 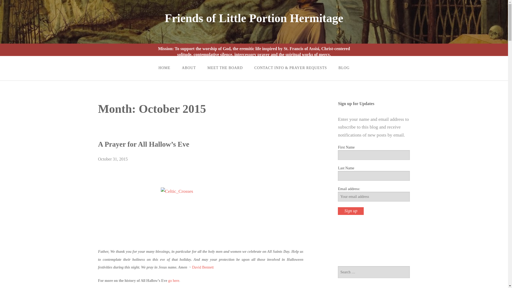 What do you see at coordinates (164, 68) in the screenshot?
I see `HOME` at bounding box center [164, 68].